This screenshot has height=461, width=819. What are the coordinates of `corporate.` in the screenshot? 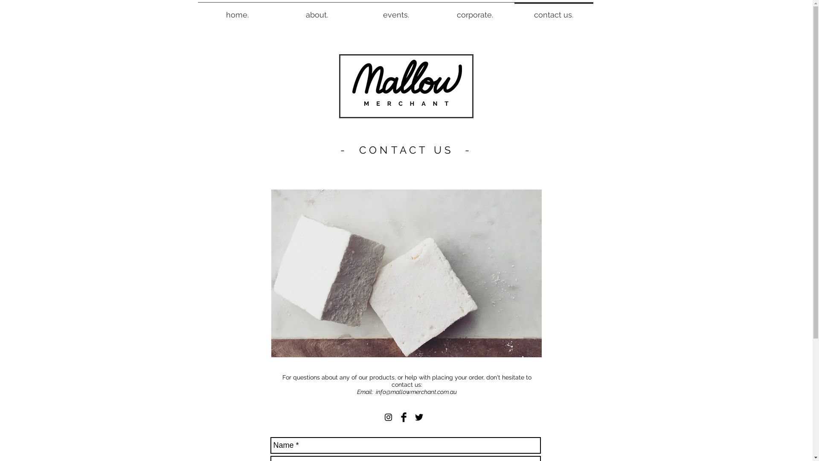 It's located at (474, 11).